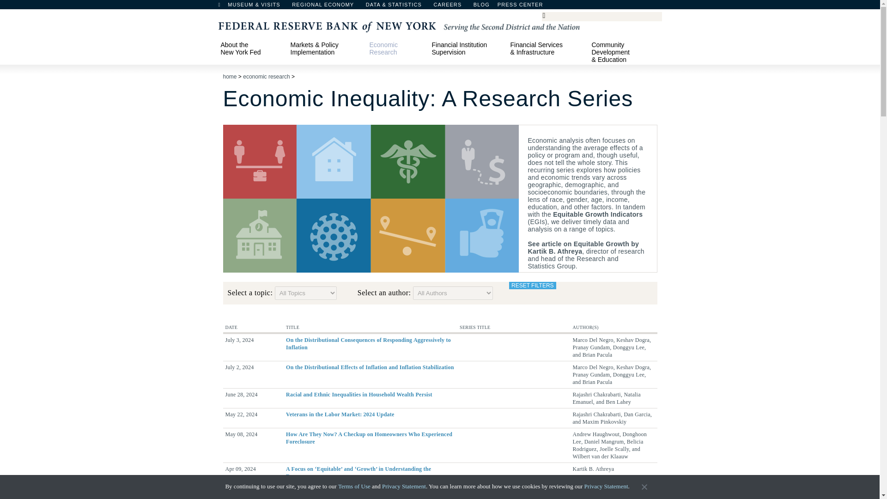 The width and height of the screenshot is (887, 499). I want to click on PRESS CENTER, so click(525, 7).